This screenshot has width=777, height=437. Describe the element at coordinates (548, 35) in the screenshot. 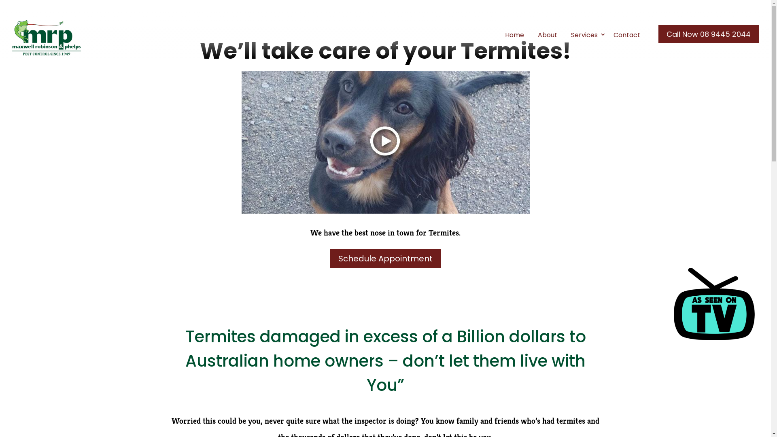

I see `About` at that location.